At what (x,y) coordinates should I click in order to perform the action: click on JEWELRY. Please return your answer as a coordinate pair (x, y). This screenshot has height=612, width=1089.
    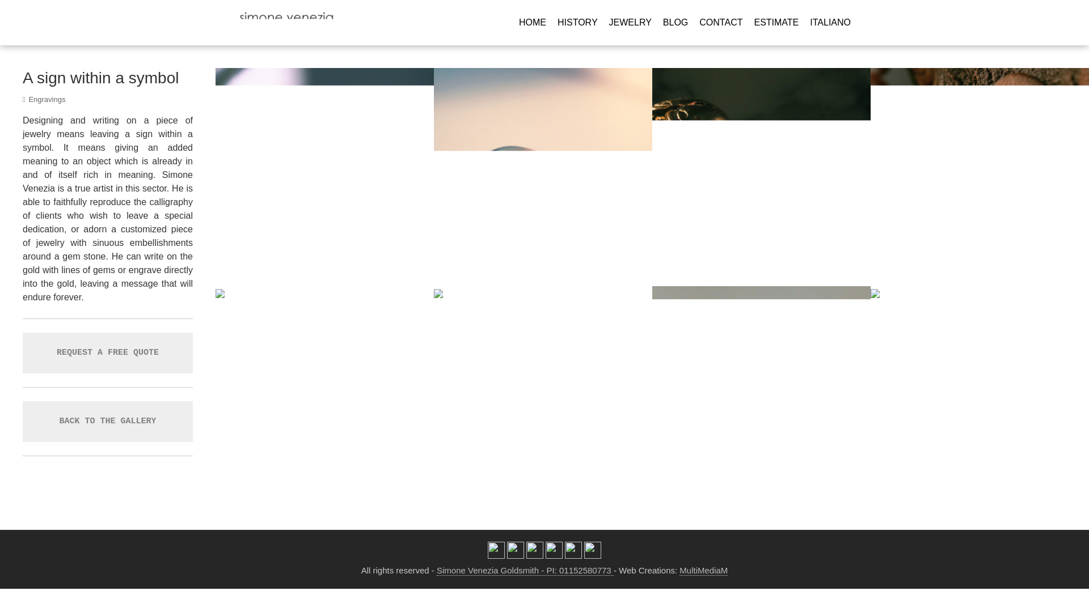
    Looking at the image, I should click on (630, 23).